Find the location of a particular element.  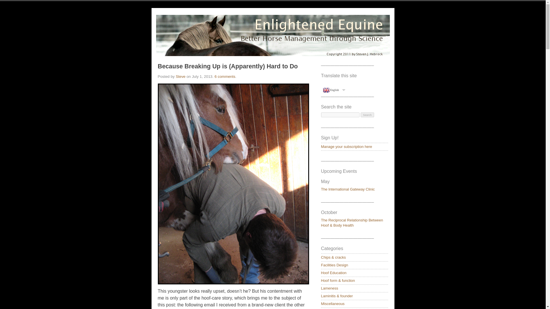

Posts by Steve is located at coordinates (180, 77).